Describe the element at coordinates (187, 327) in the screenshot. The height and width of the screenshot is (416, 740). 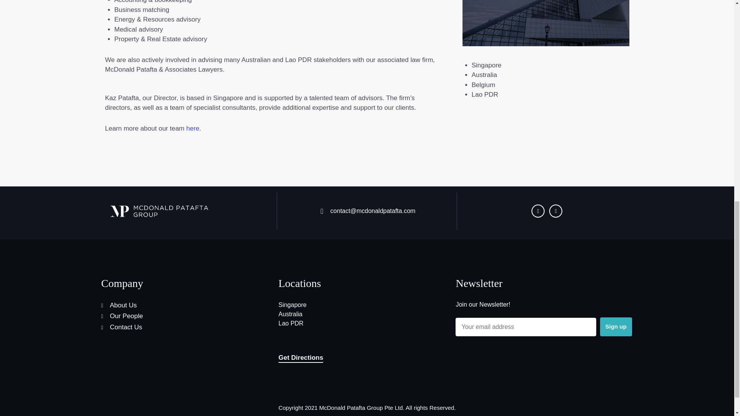
I see `Contact Us` at that location.